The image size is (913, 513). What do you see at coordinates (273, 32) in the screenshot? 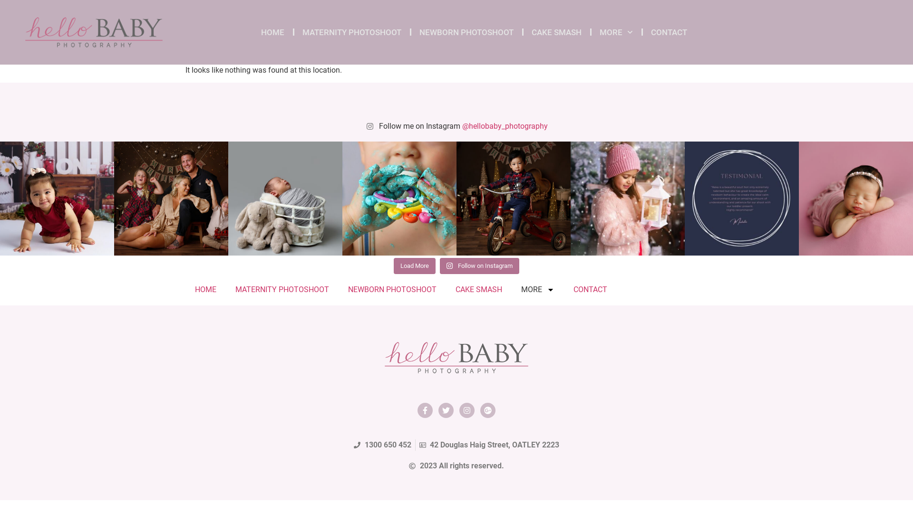
I see `HOME` at bounding box center [273, 32].